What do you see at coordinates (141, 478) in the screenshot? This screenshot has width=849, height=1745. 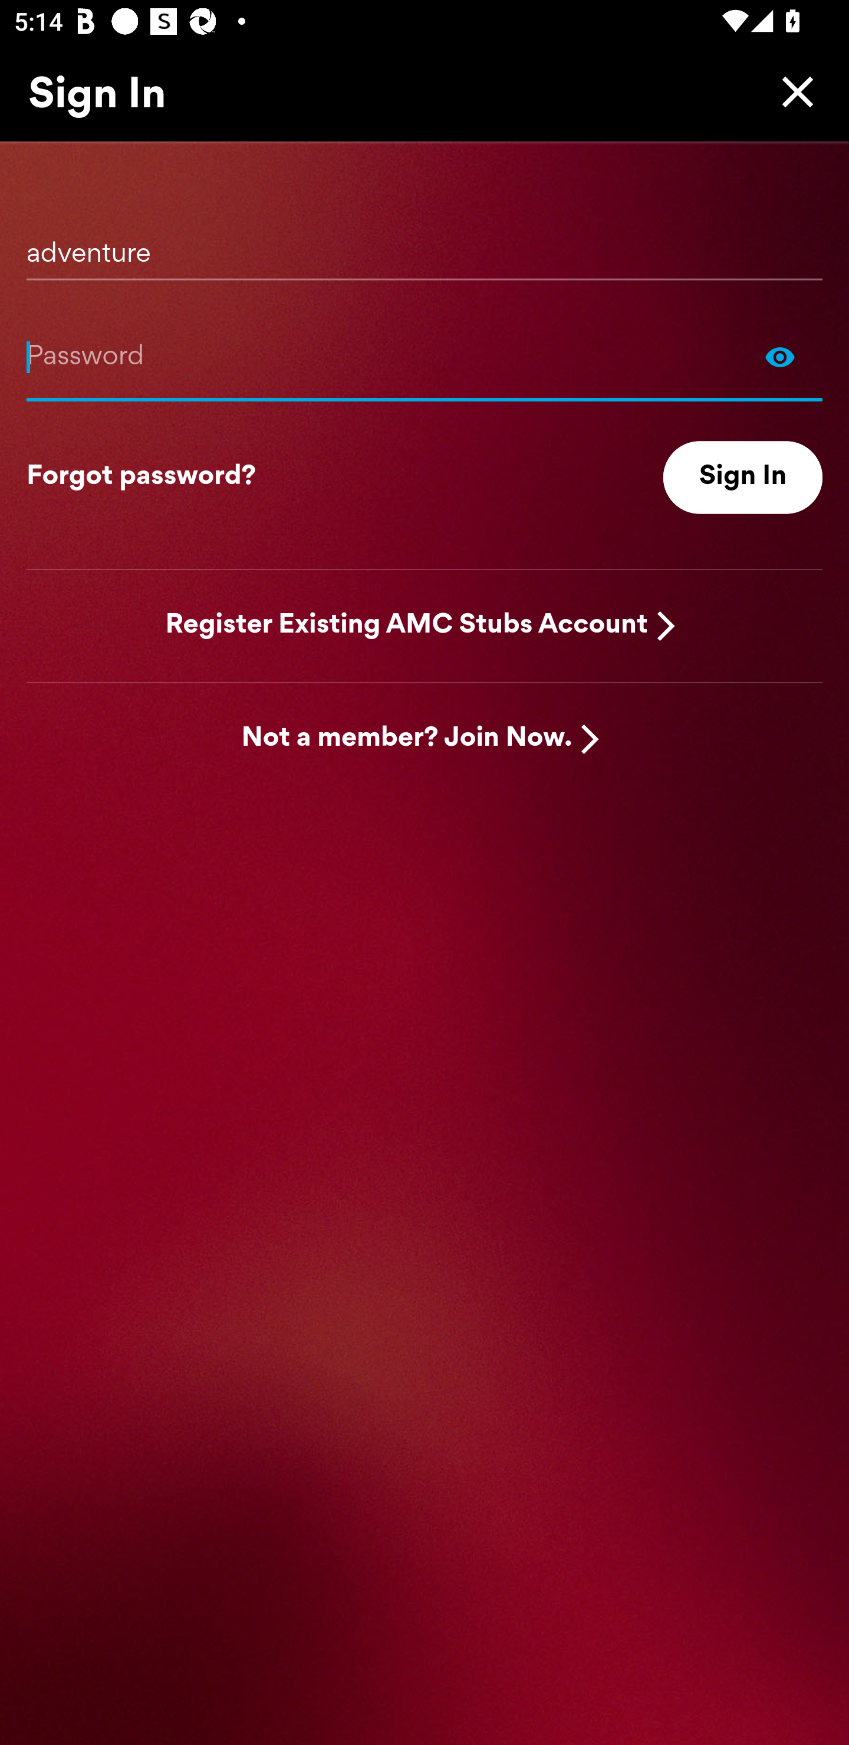 I see `Forgot password?` at bounding box center [141, 478].